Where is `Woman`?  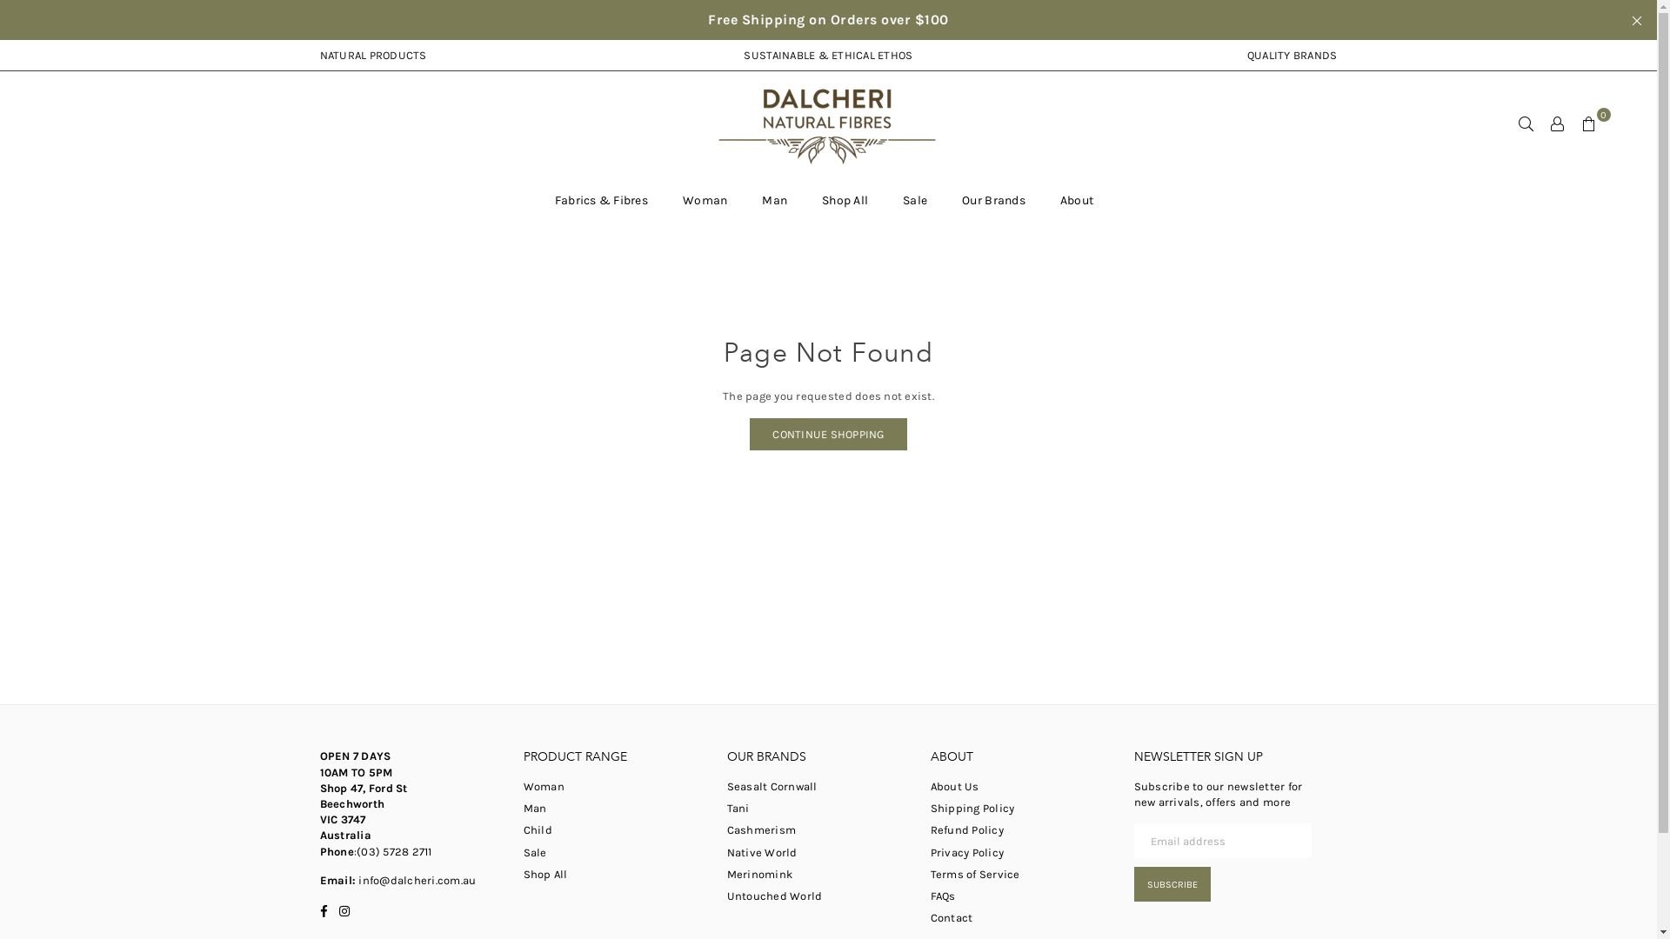
Woman is located at coordinates (705, 200).